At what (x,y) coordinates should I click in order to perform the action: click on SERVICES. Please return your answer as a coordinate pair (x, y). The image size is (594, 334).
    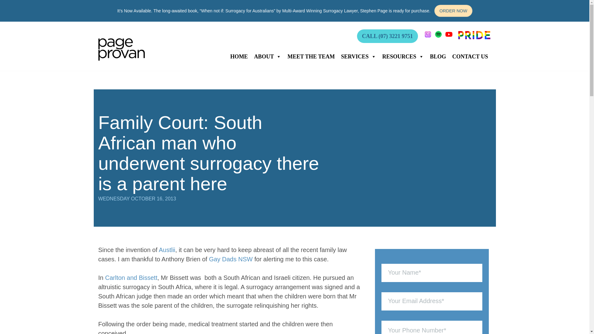
    Looking at the image, I should click on (358, 57).